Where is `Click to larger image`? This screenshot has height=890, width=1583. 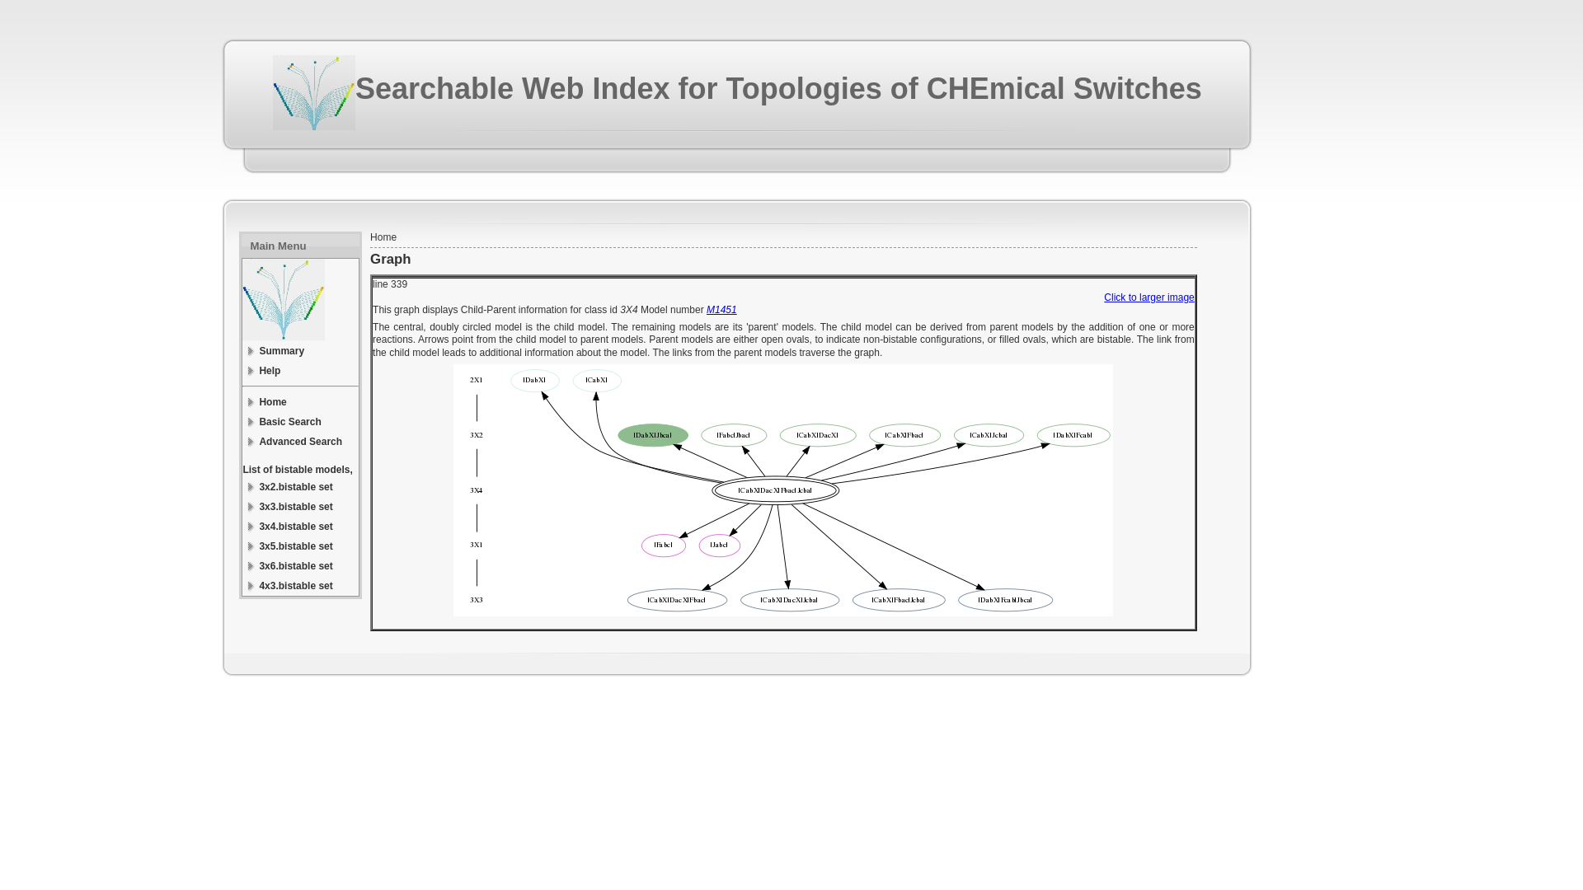
Click to larger image is located at coordinates (1148, 297).